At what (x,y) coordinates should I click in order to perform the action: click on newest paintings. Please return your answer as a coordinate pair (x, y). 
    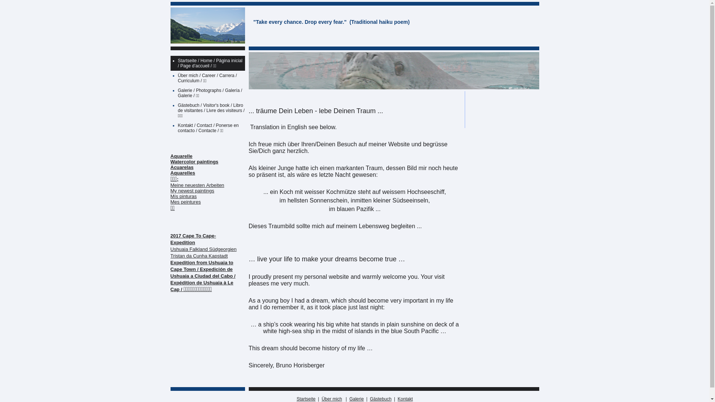
    Looking at the image, I should click on (196, 191).